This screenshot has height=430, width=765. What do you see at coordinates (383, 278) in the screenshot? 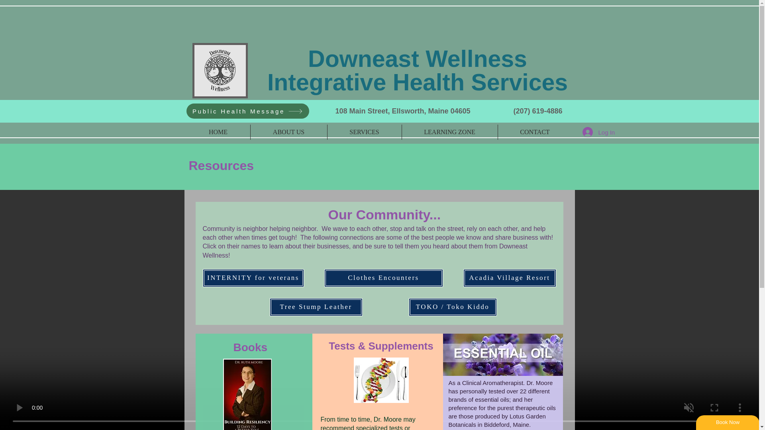
I see `Clothes Encounters` at bounding box center [383, 278].